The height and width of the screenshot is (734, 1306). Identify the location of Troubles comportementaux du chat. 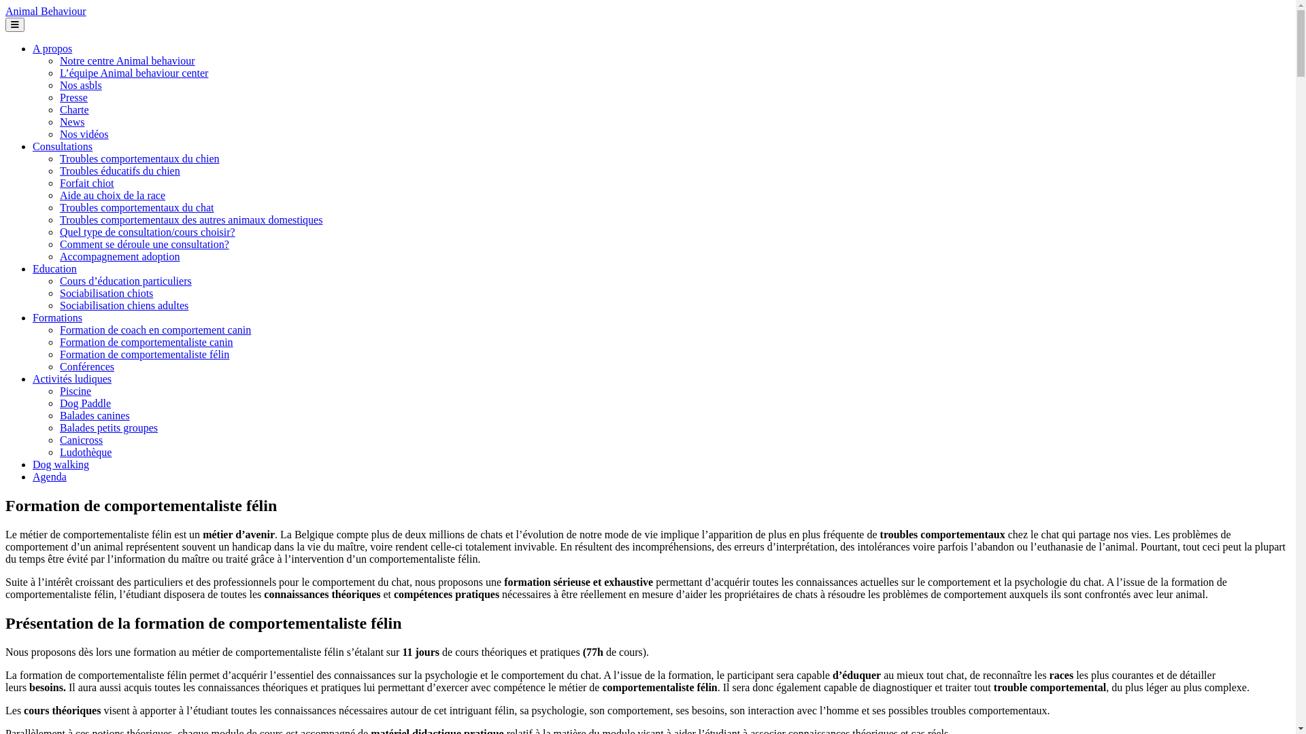
(137, 208).